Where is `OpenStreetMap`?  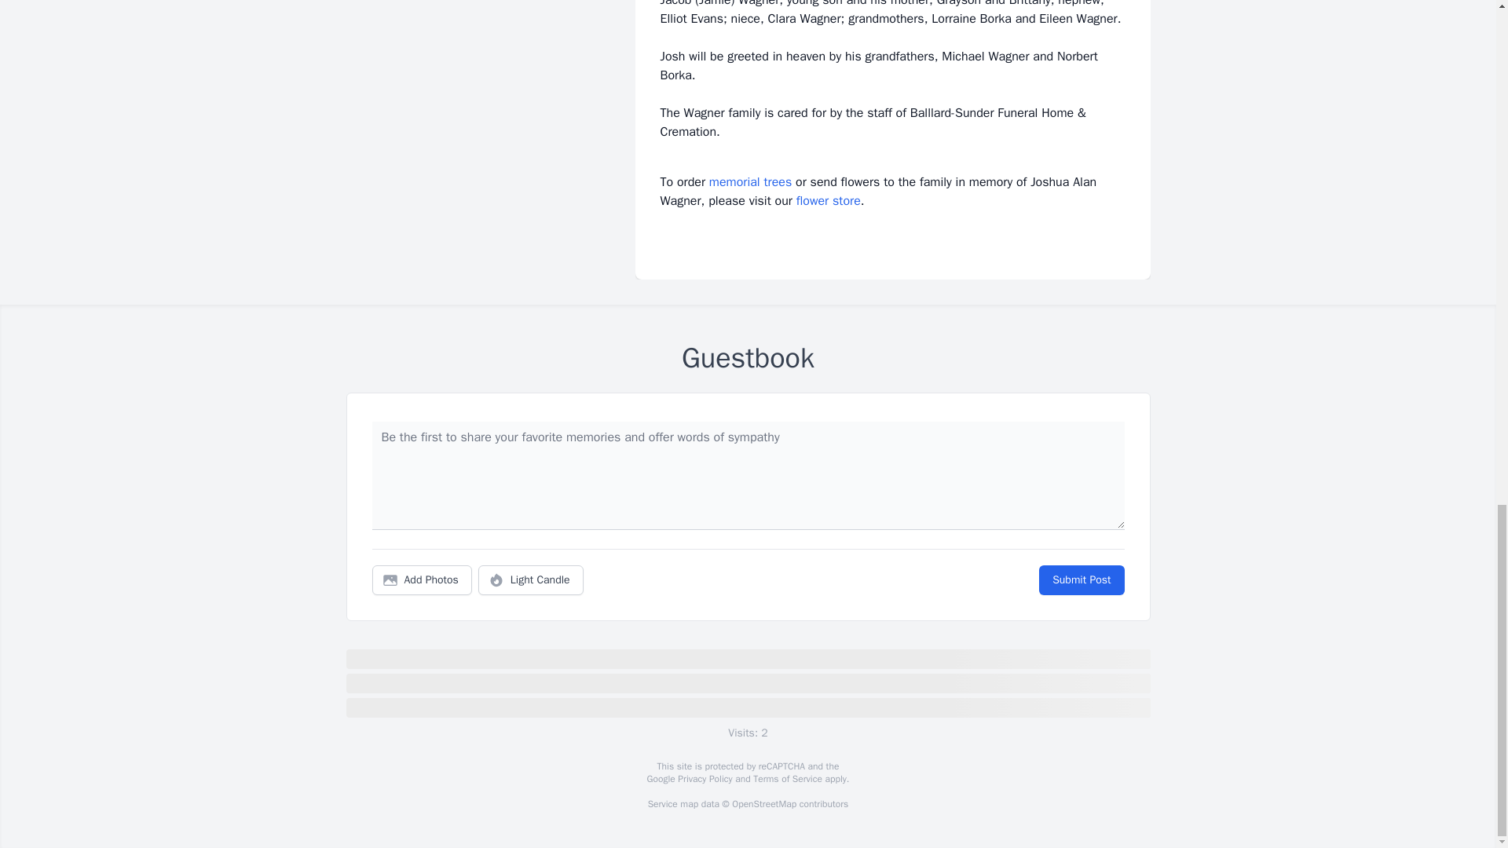 OpenStreetMap is located at coordinates (763, 804).